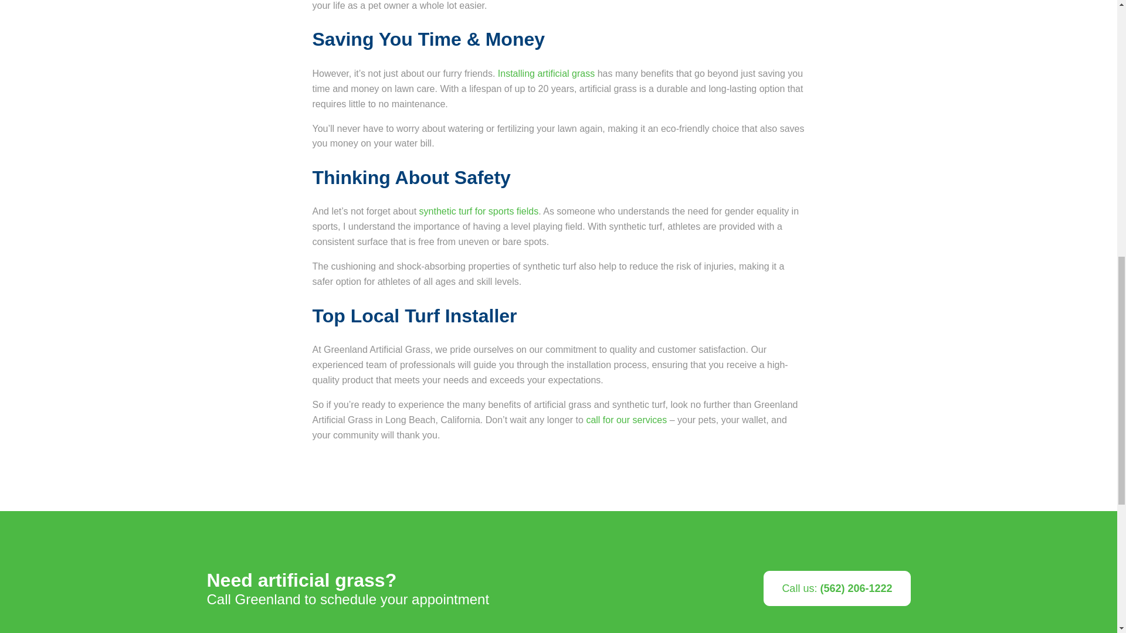  I want to click on synthetic turf for sports fields, so click(479, 211).